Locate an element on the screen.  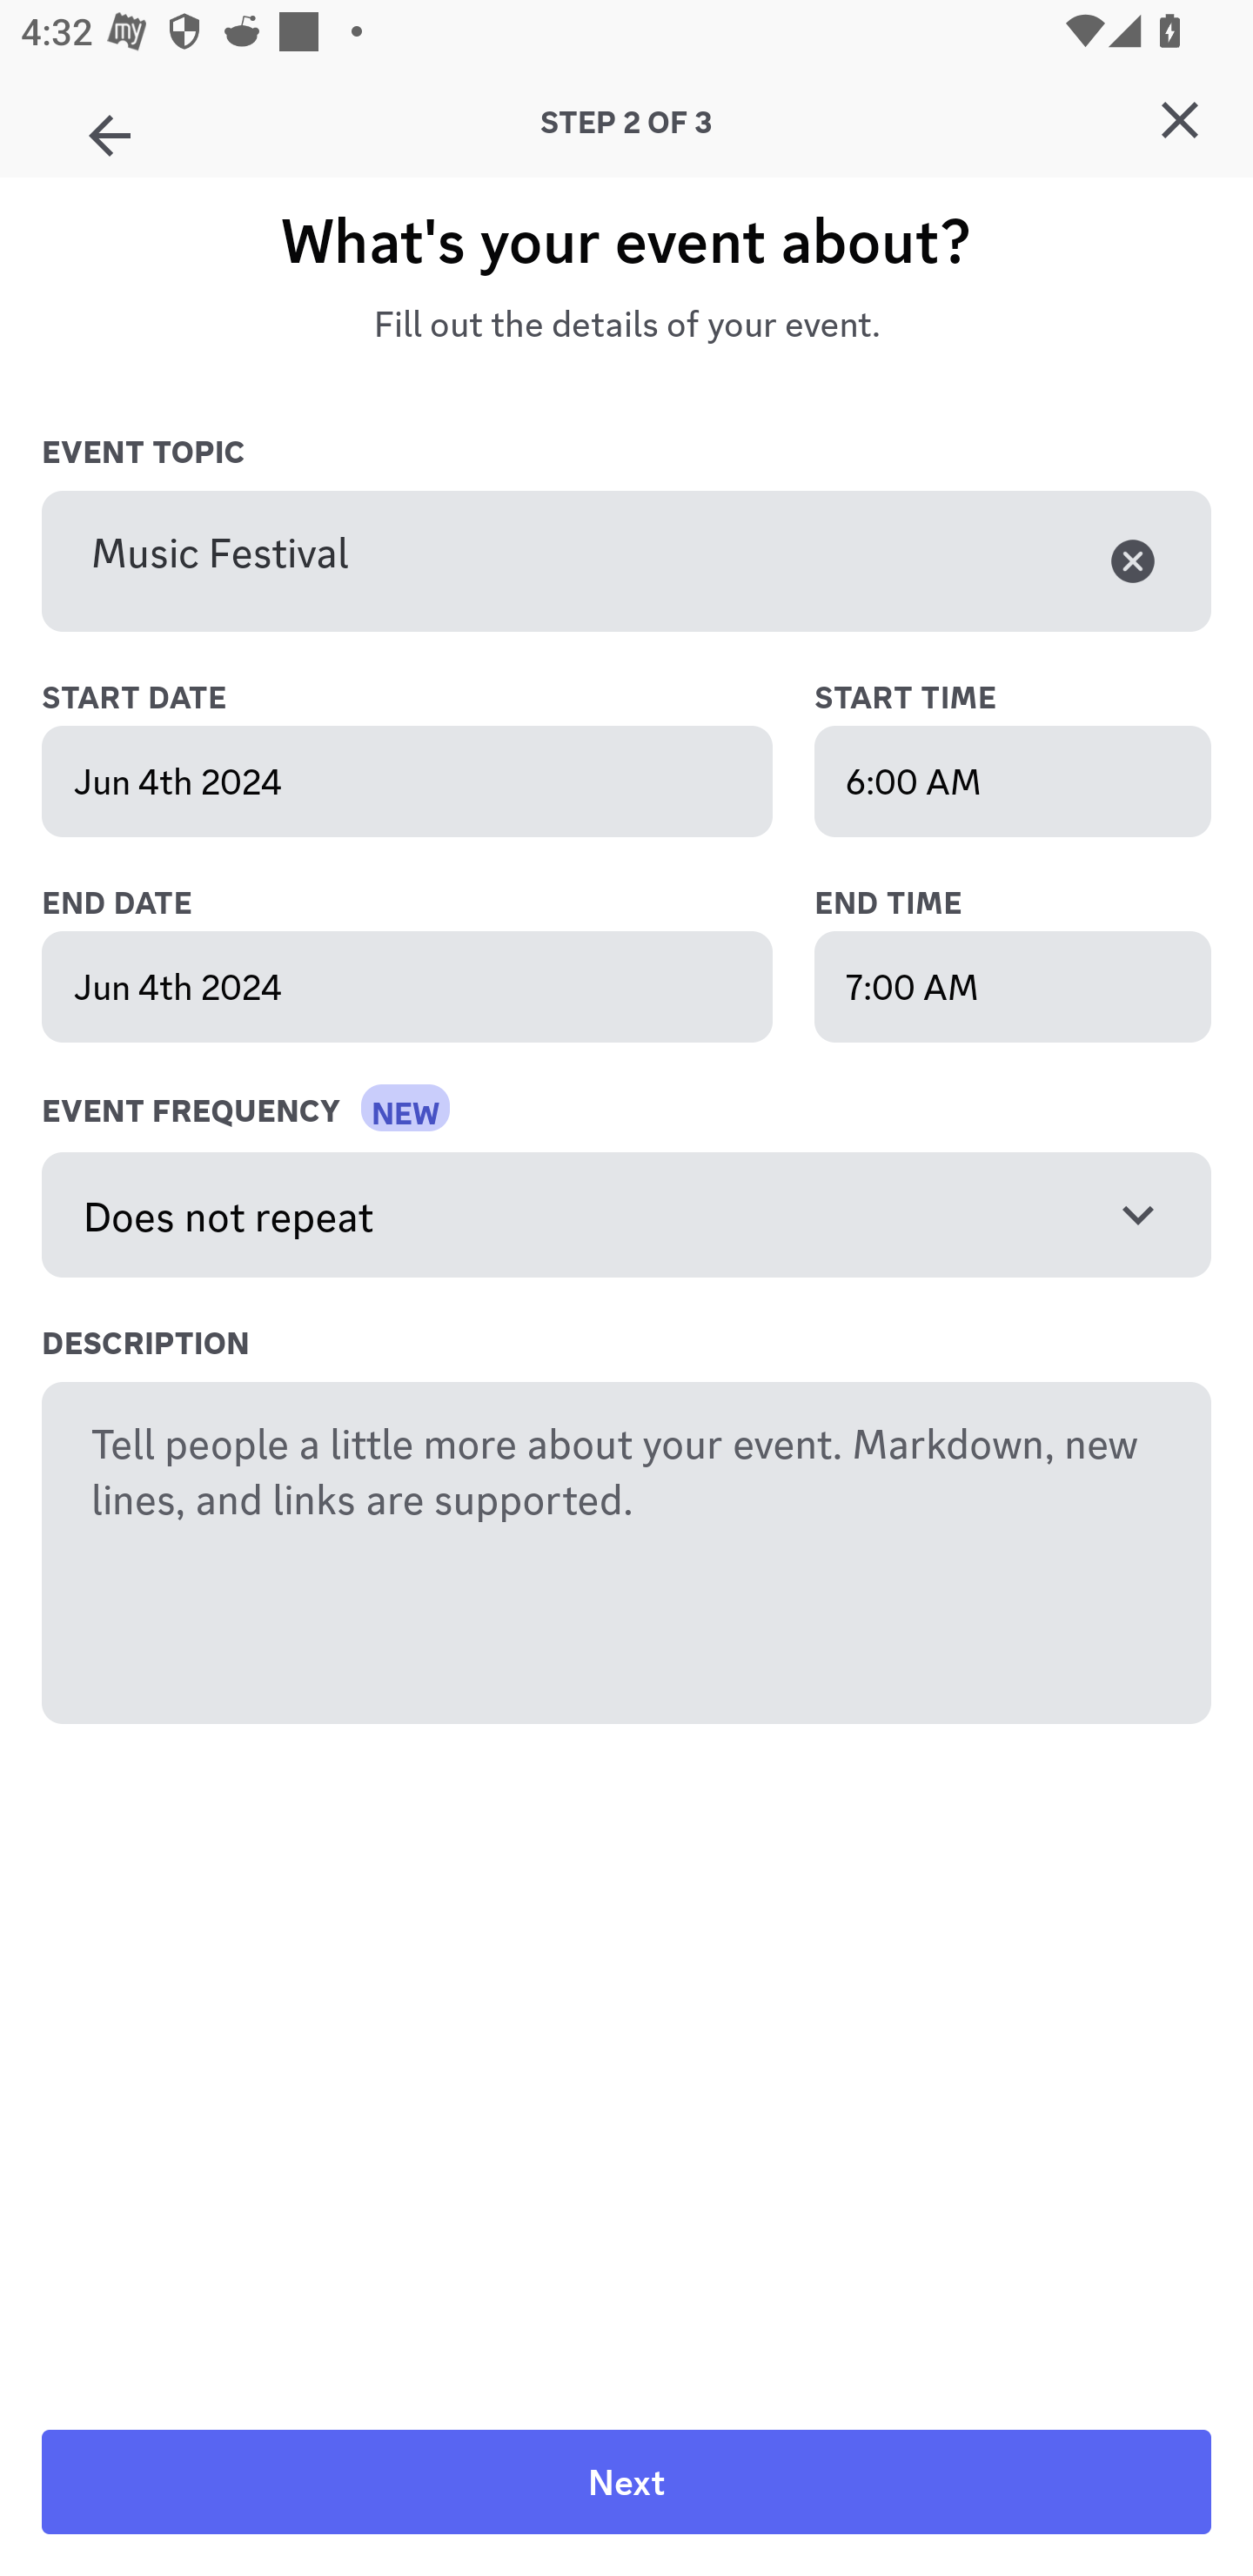
Next is located at coordinates (626, 2482).